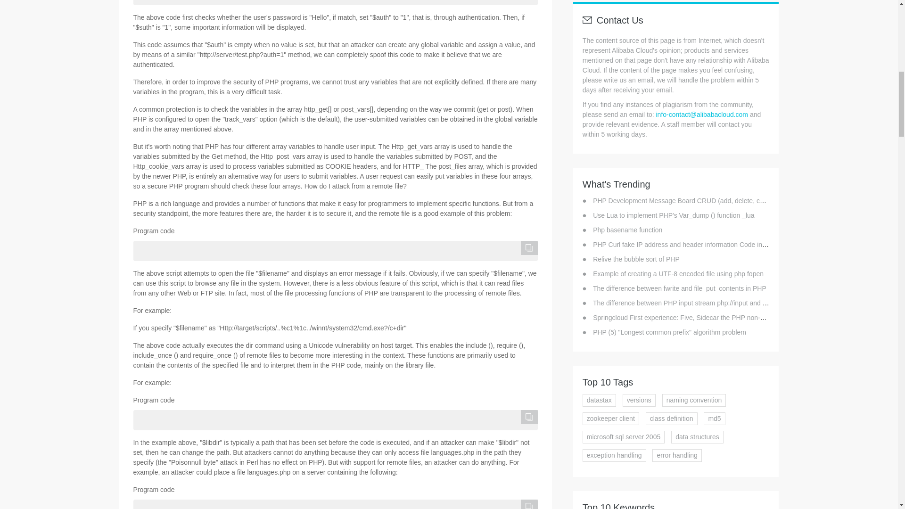 This screenshot has width=905, height=509. What do you see at coordinates (677, 455) in the screenshot?
I see `error handling` at bounding box center [677, 455].